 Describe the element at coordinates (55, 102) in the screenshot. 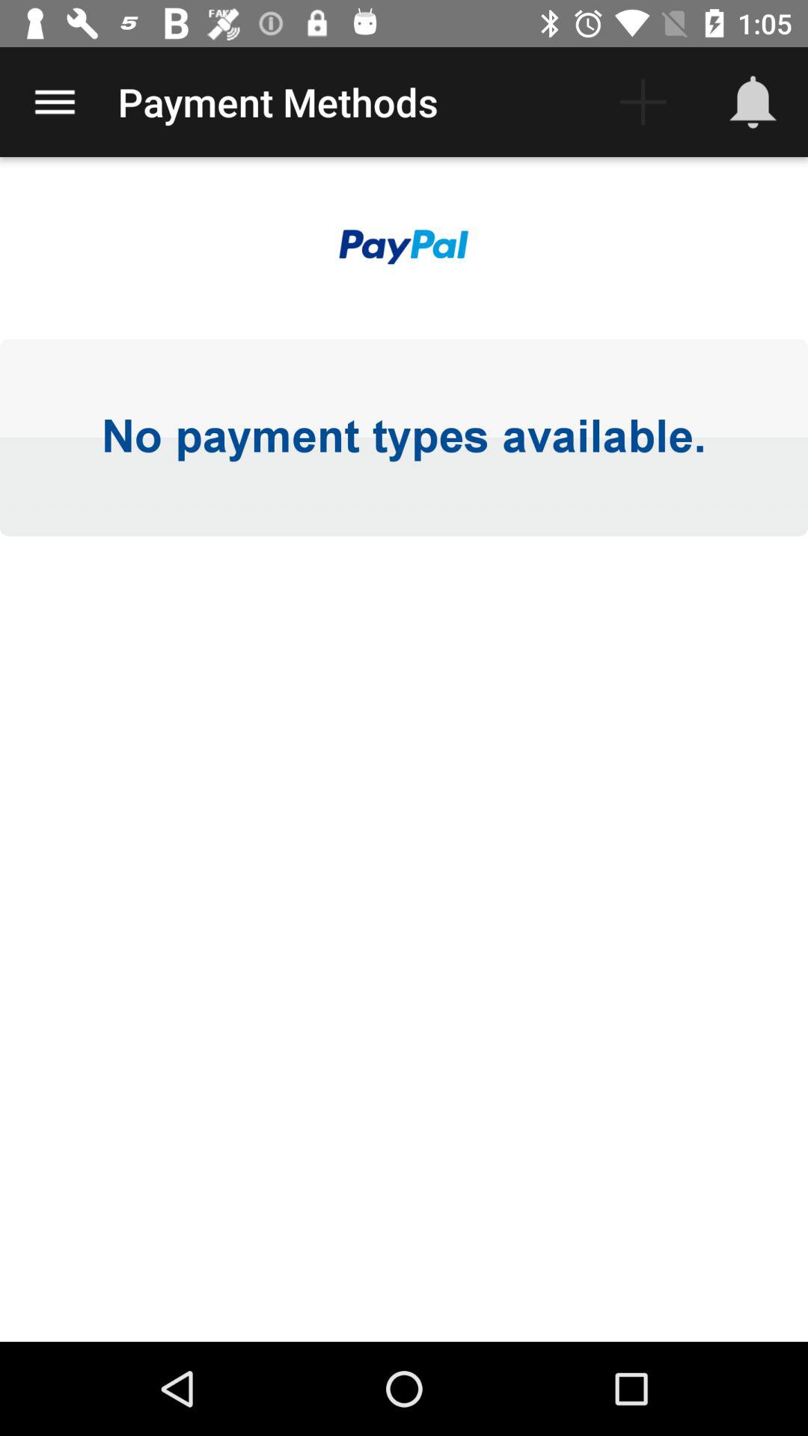

I see `open app next to payment methods` at that location.